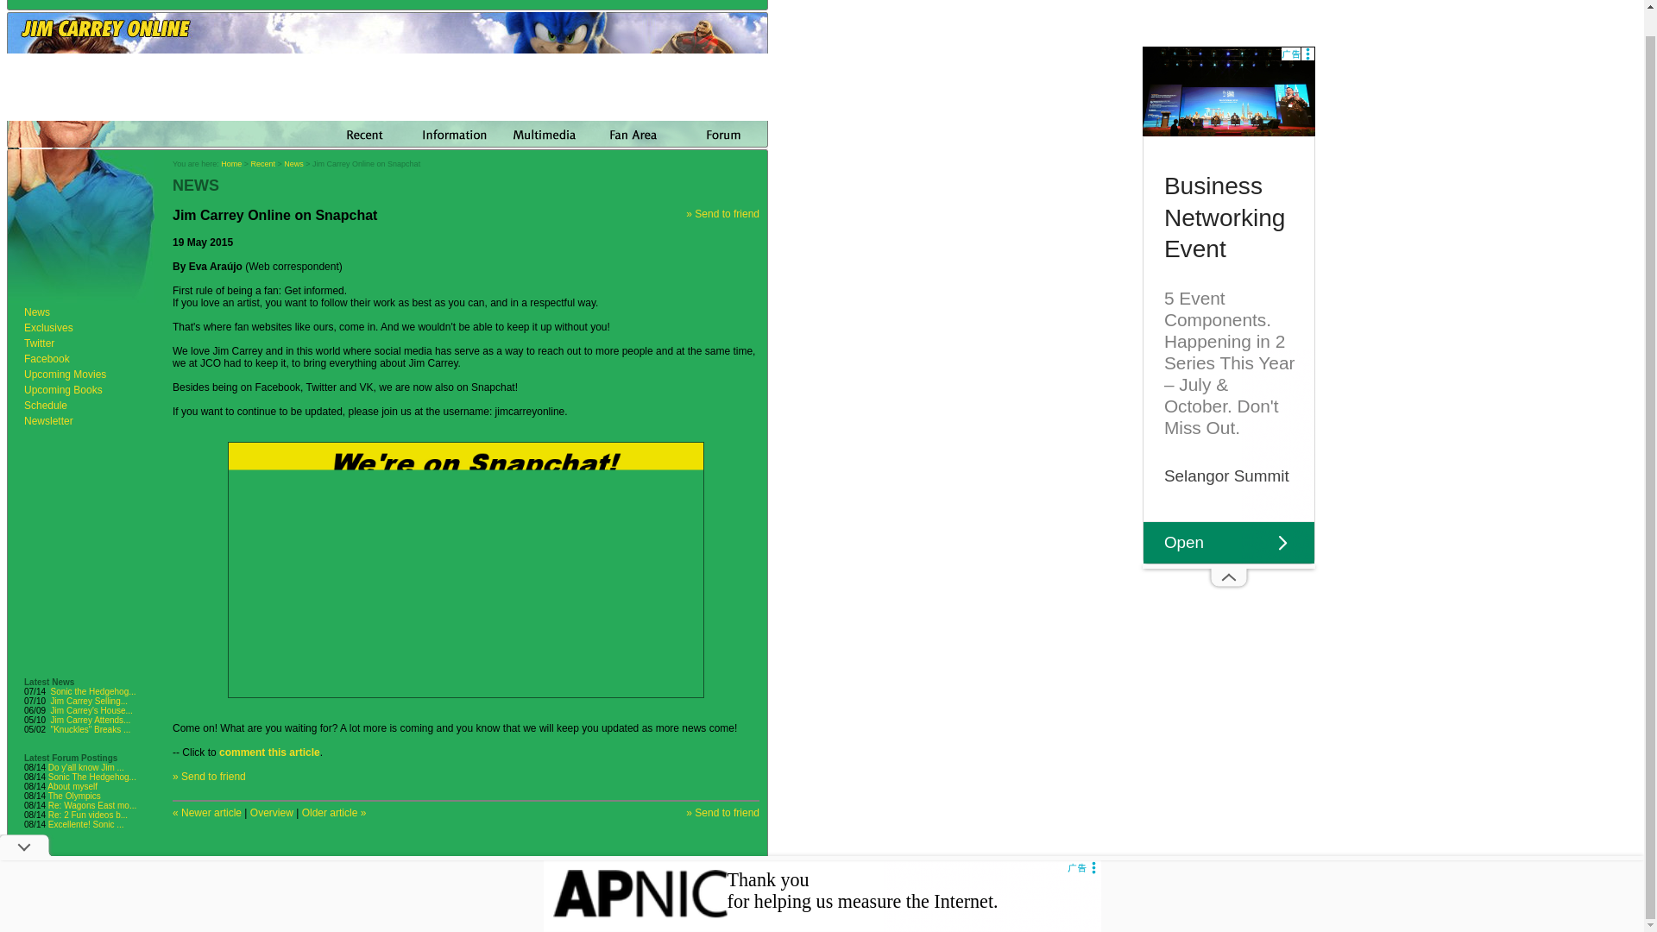  What do you see at coordinates (91, 720) in the screenshot?
I see `Jim Carrey Attends Jeff Ross Comedy Show` at bounding box center [91, 720].